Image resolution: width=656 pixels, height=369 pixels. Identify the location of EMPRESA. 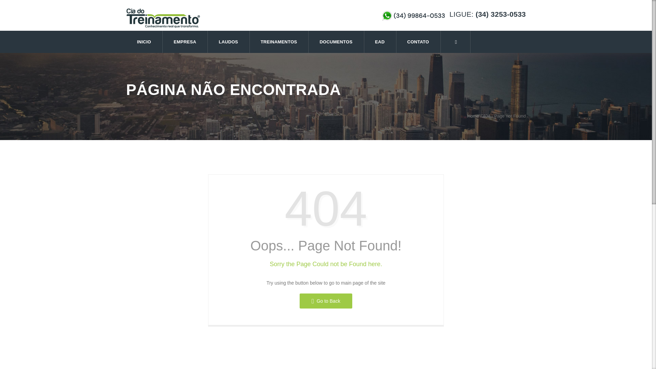
(185, 42).